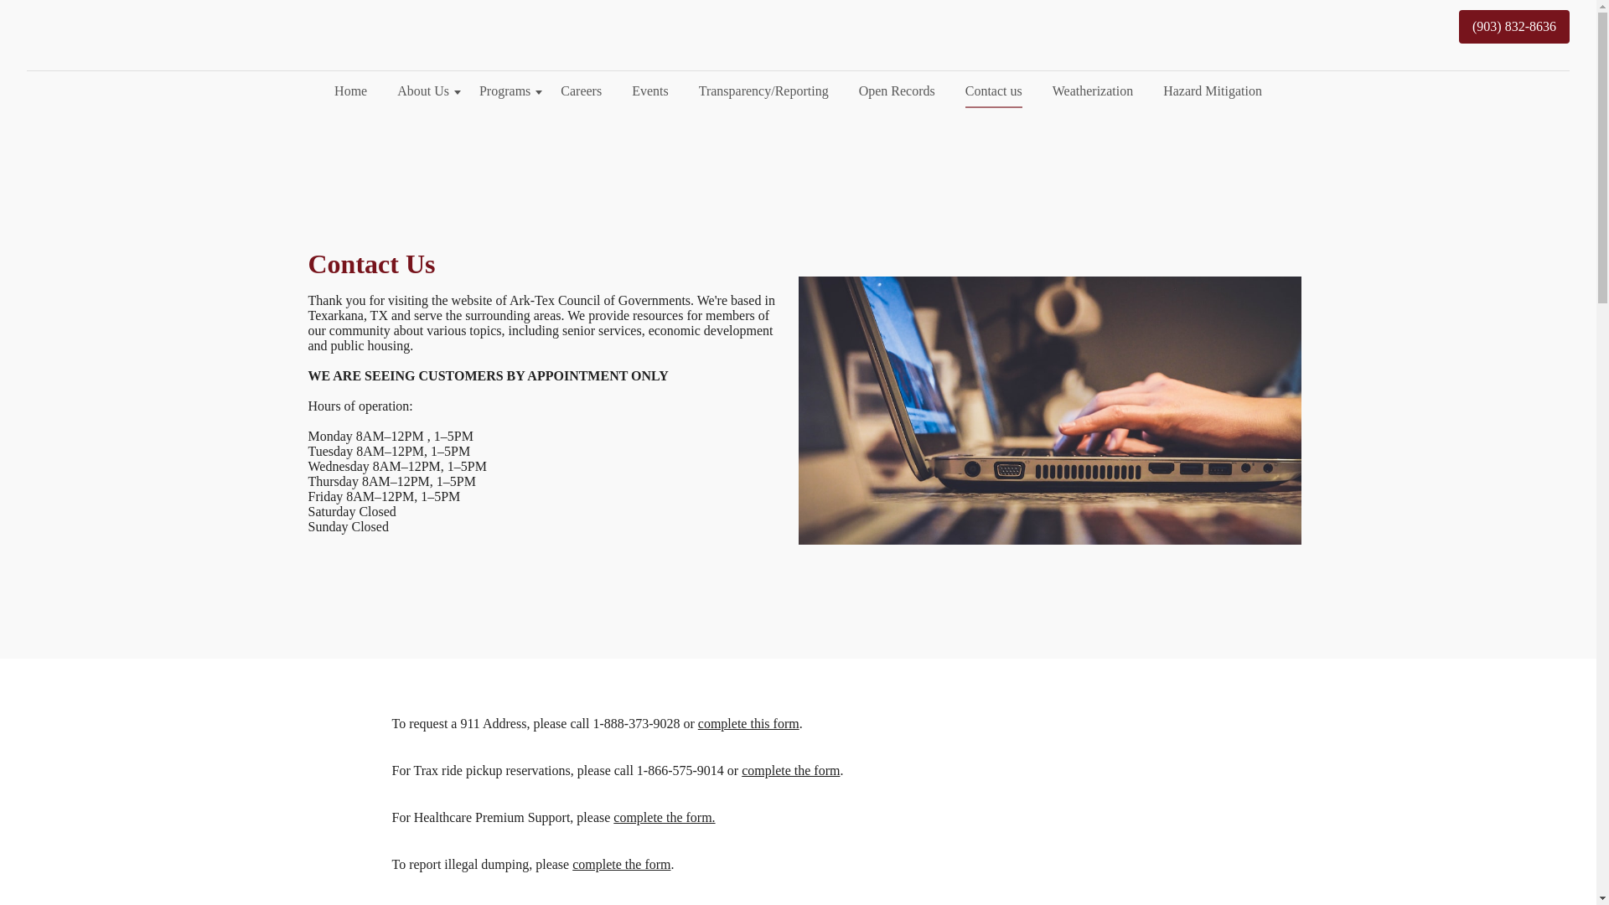 The width and height of the screenshot is (1609, 905). Describe the element at coordinates (423, 90) in the screenshot. I see `About Us` at that location.